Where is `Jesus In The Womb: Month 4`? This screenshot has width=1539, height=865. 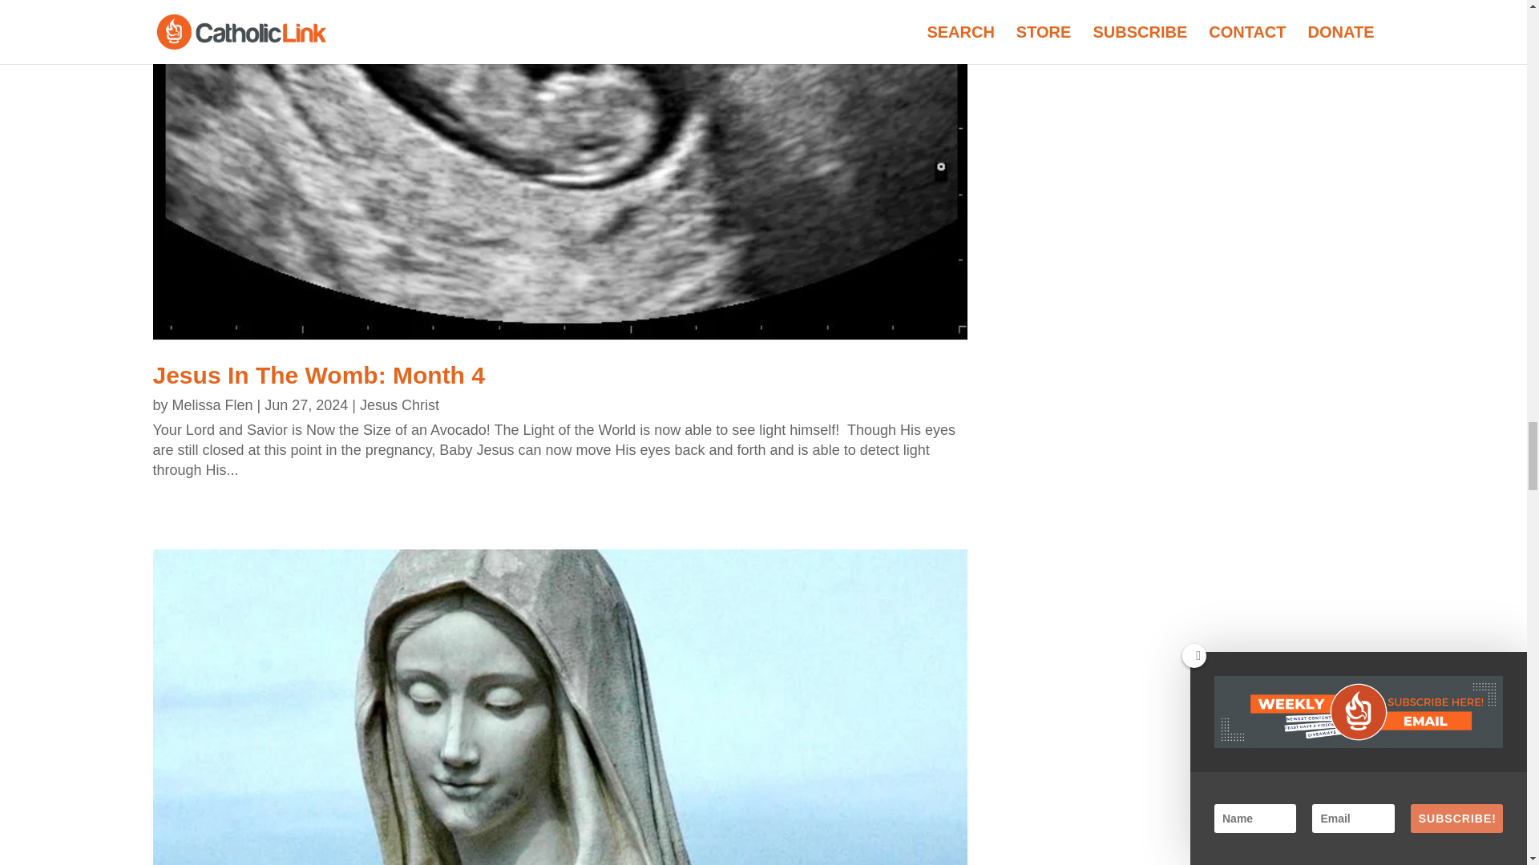
Jesus In The Womb: Month 4 is located at coordinates (318, 375).